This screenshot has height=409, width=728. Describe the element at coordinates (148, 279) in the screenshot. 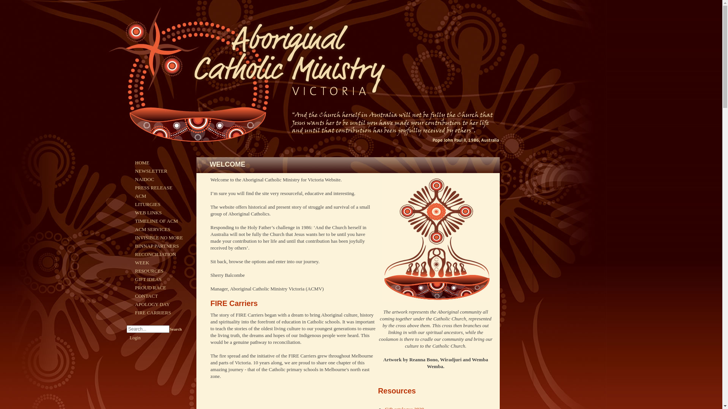

I see `GIFT IDEAS` at that location.